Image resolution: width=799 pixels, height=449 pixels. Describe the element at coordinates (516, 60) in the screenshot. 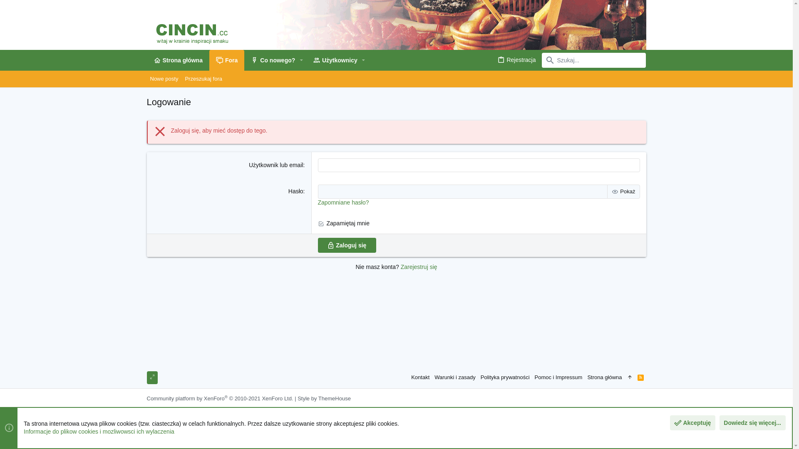

I see `Rejestracja` at that location.